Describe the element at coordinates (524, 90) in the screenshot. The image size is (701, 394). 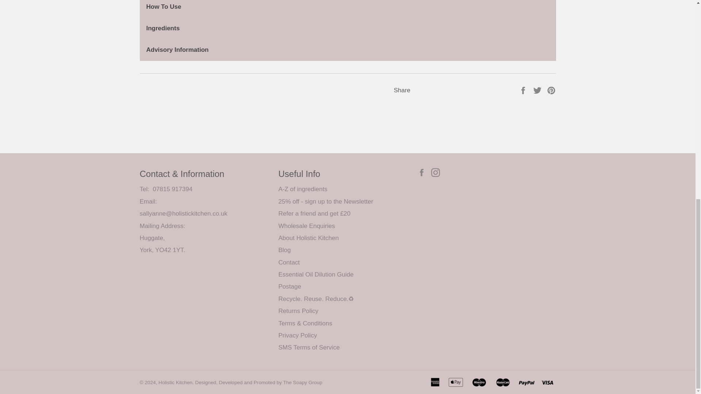
I see `Share on Facebook` at that location.